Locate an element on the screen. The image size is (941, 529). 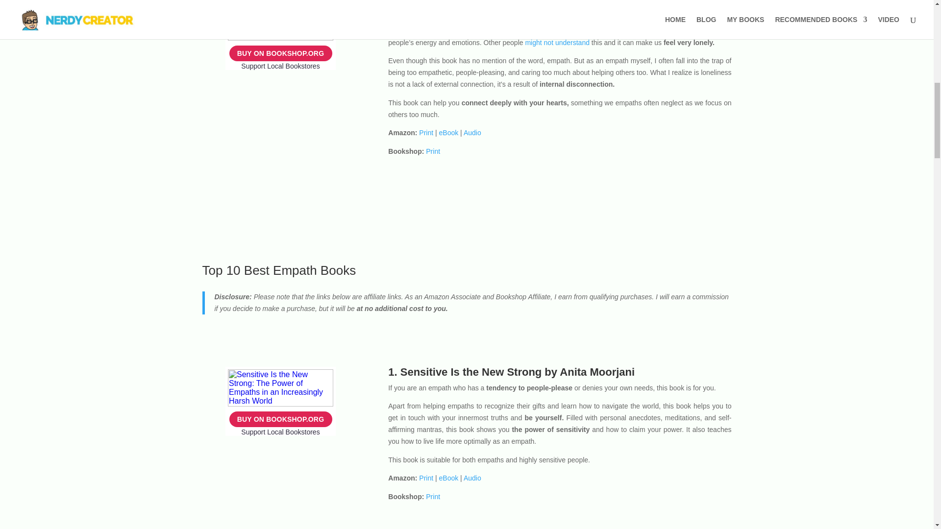
Print is located at coordinates (433, 496).